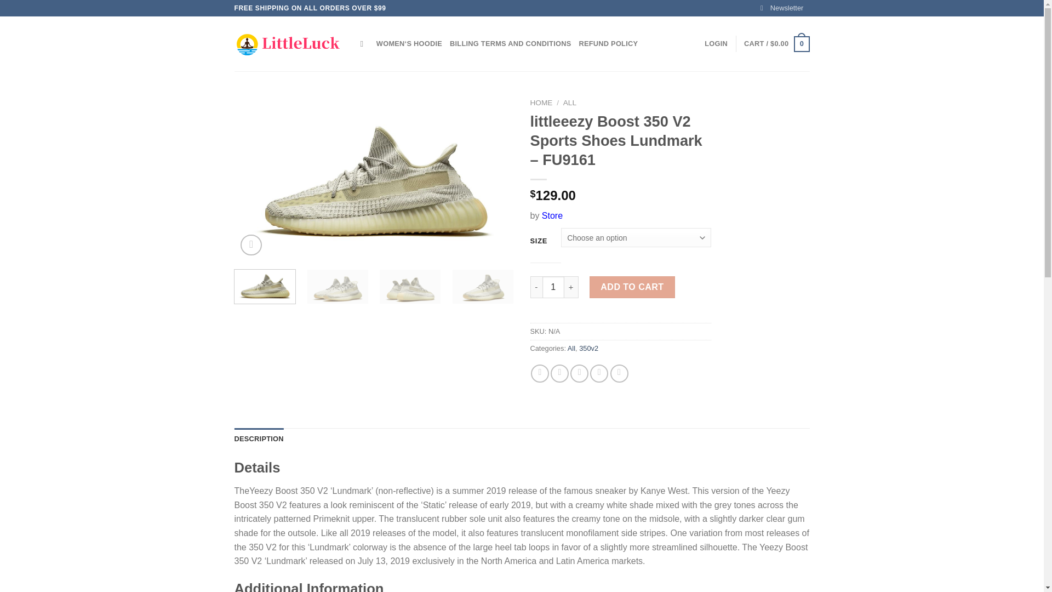  I want to click on REFUND POLICY, so click(608, 44).